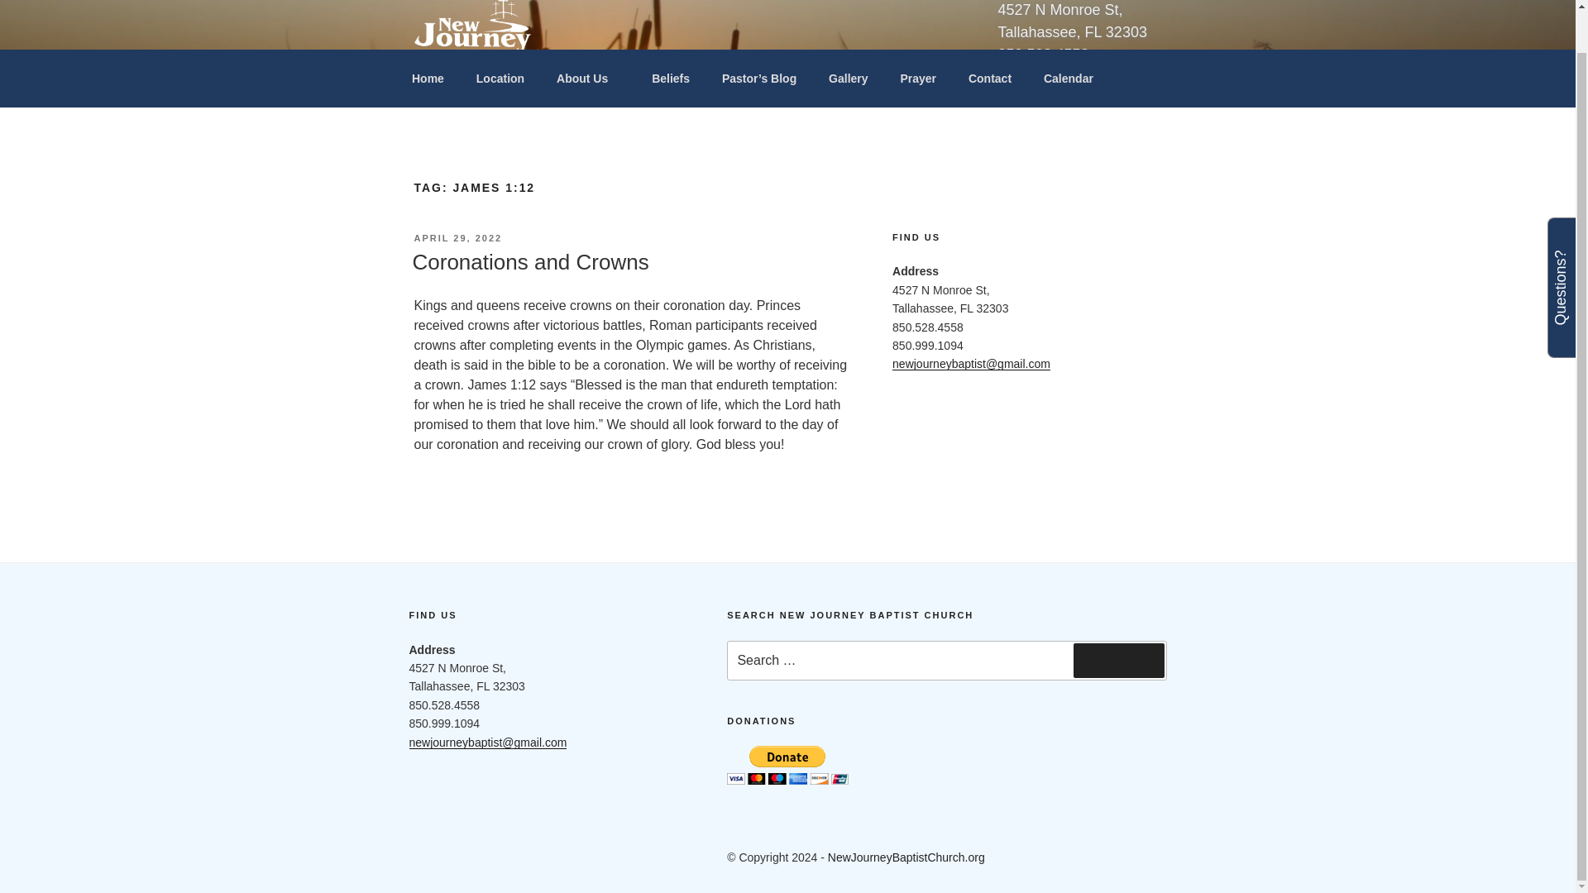  Describe the element at coordinates (529, 261) in the screenshot. I see `Coronations and Crowns` at that location.